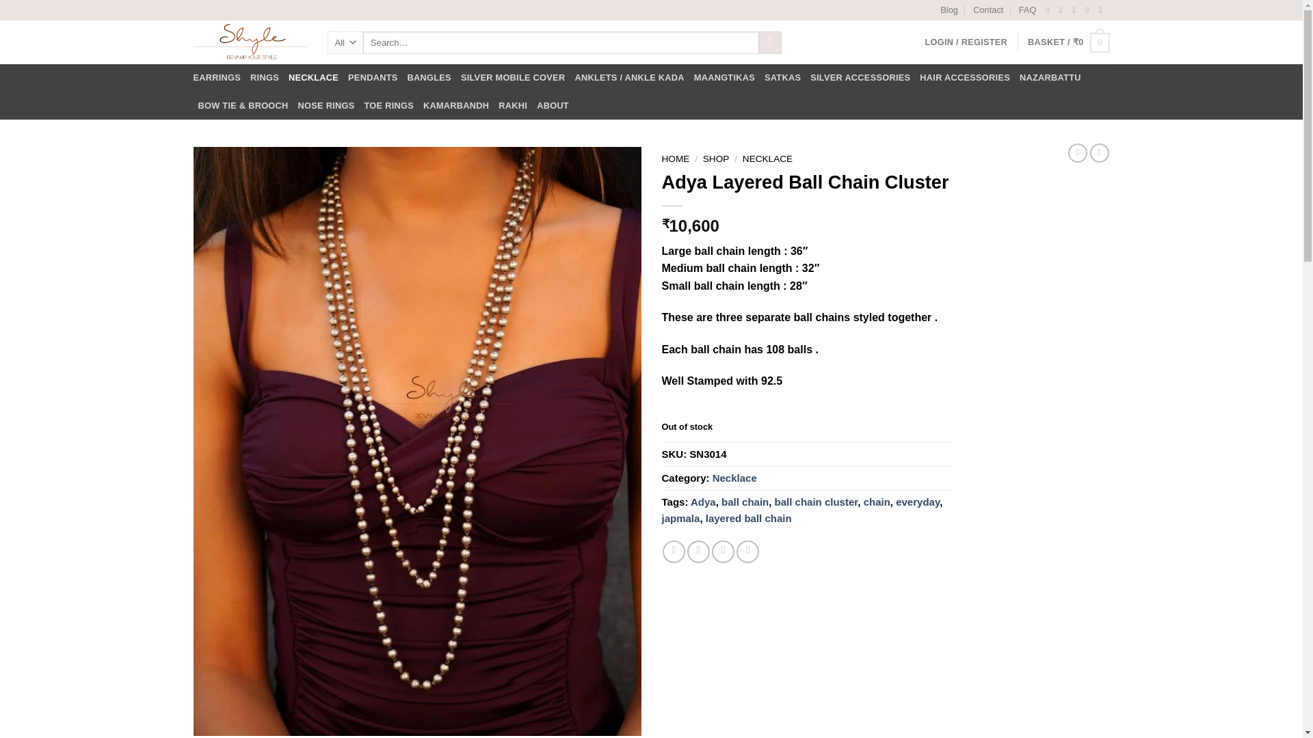 The height and width of the screenshot is (738, 1313). I want to click on HAIR ACCESSORIES, so click(964, 77).